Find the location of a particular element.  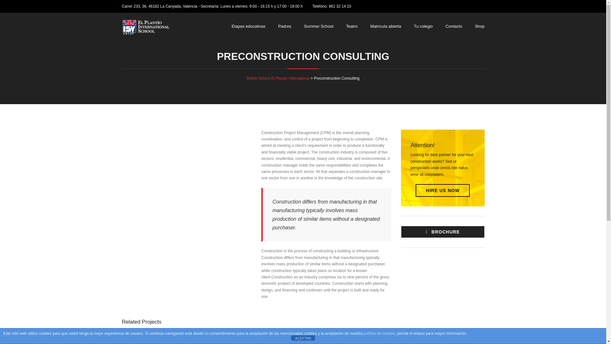

Tu colegio is located at coordinates (423, 26).